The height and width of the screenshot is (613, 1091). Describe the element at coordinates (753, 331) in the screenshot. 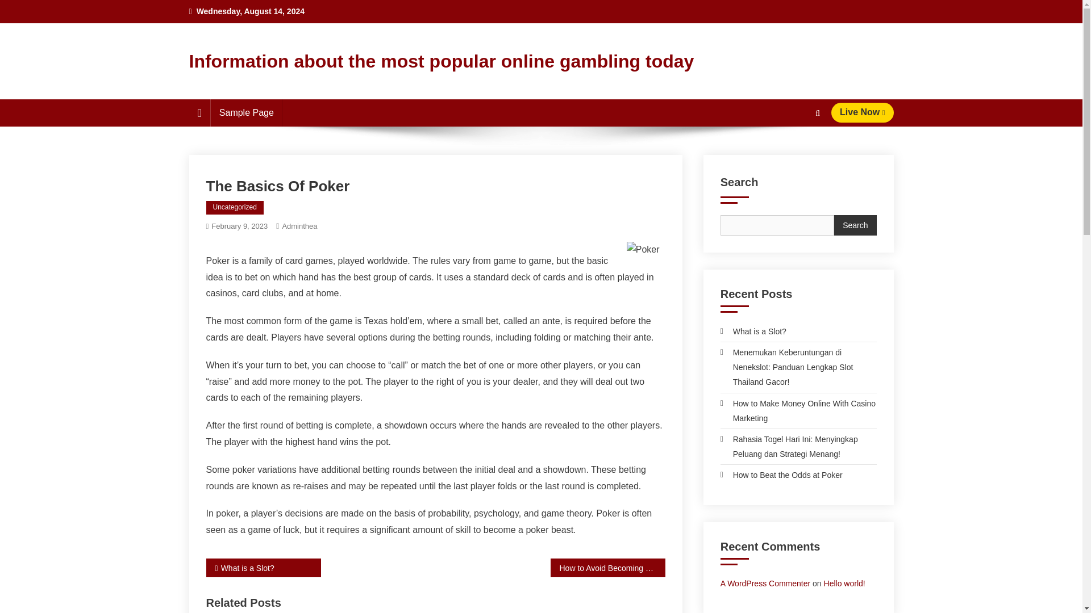

I see `What is a Slot?` at that location.